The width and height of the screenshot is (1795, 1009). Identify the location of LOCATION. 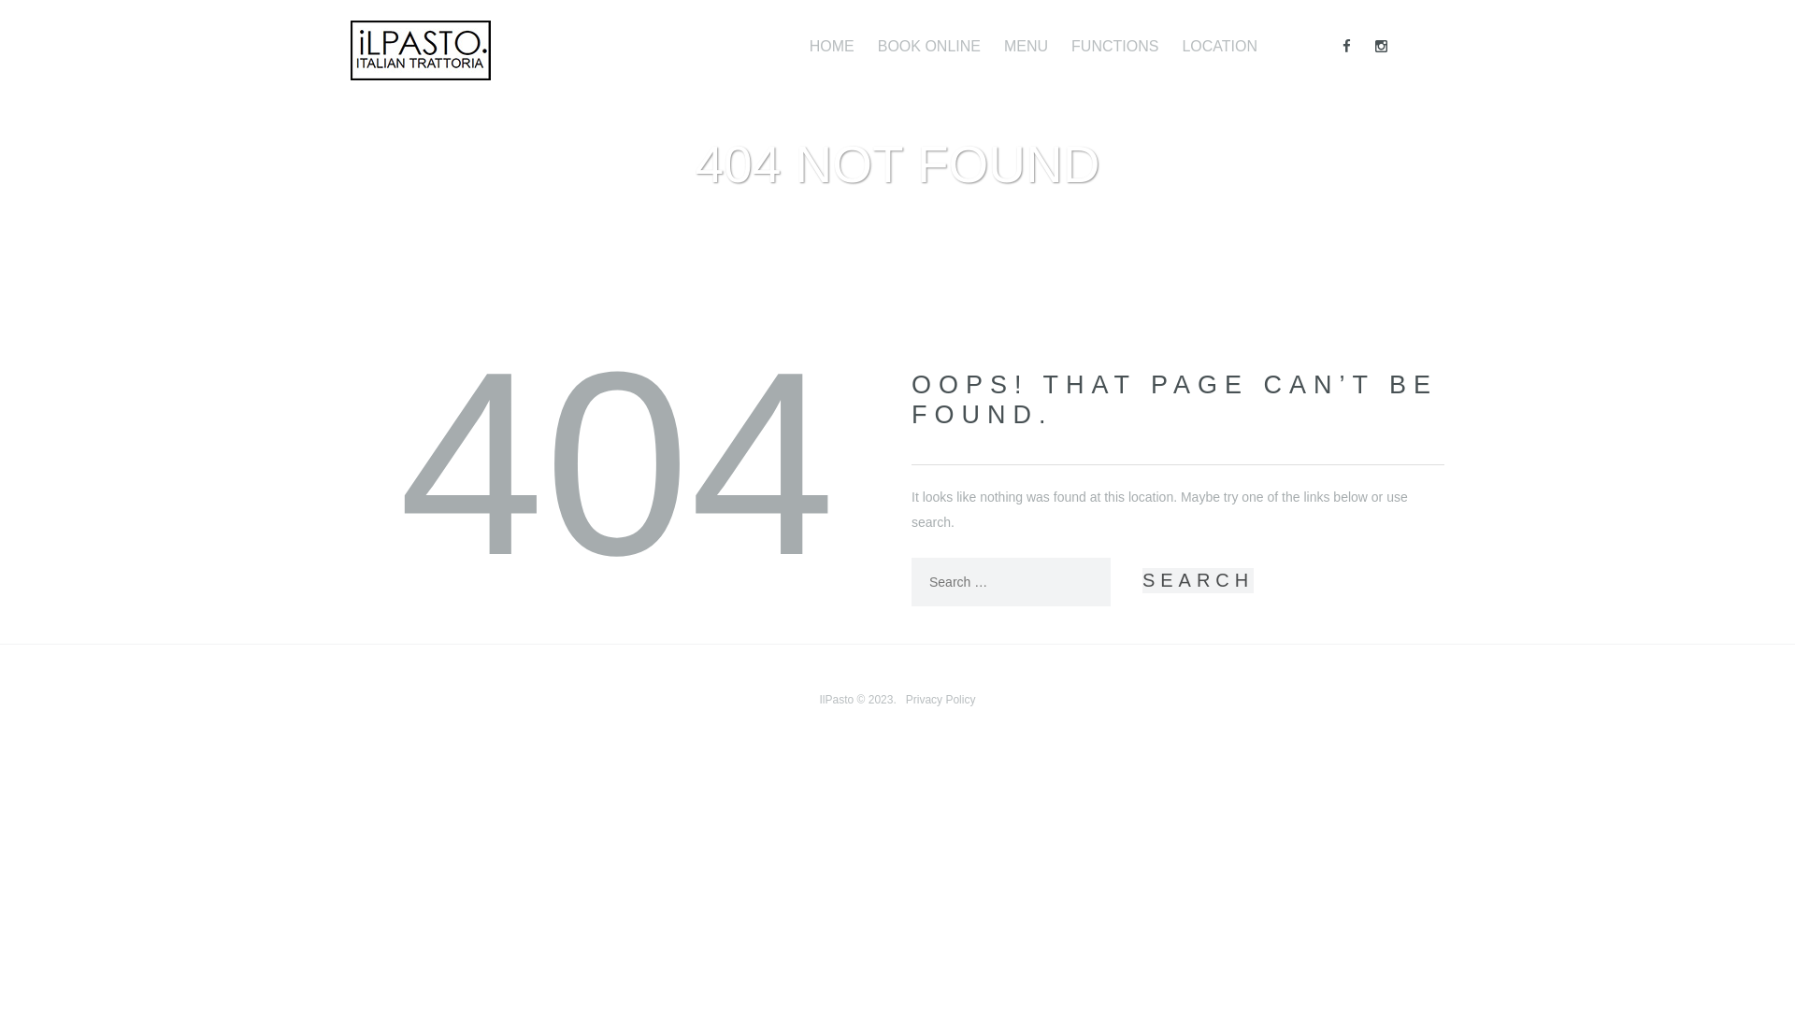
(1219, 47).